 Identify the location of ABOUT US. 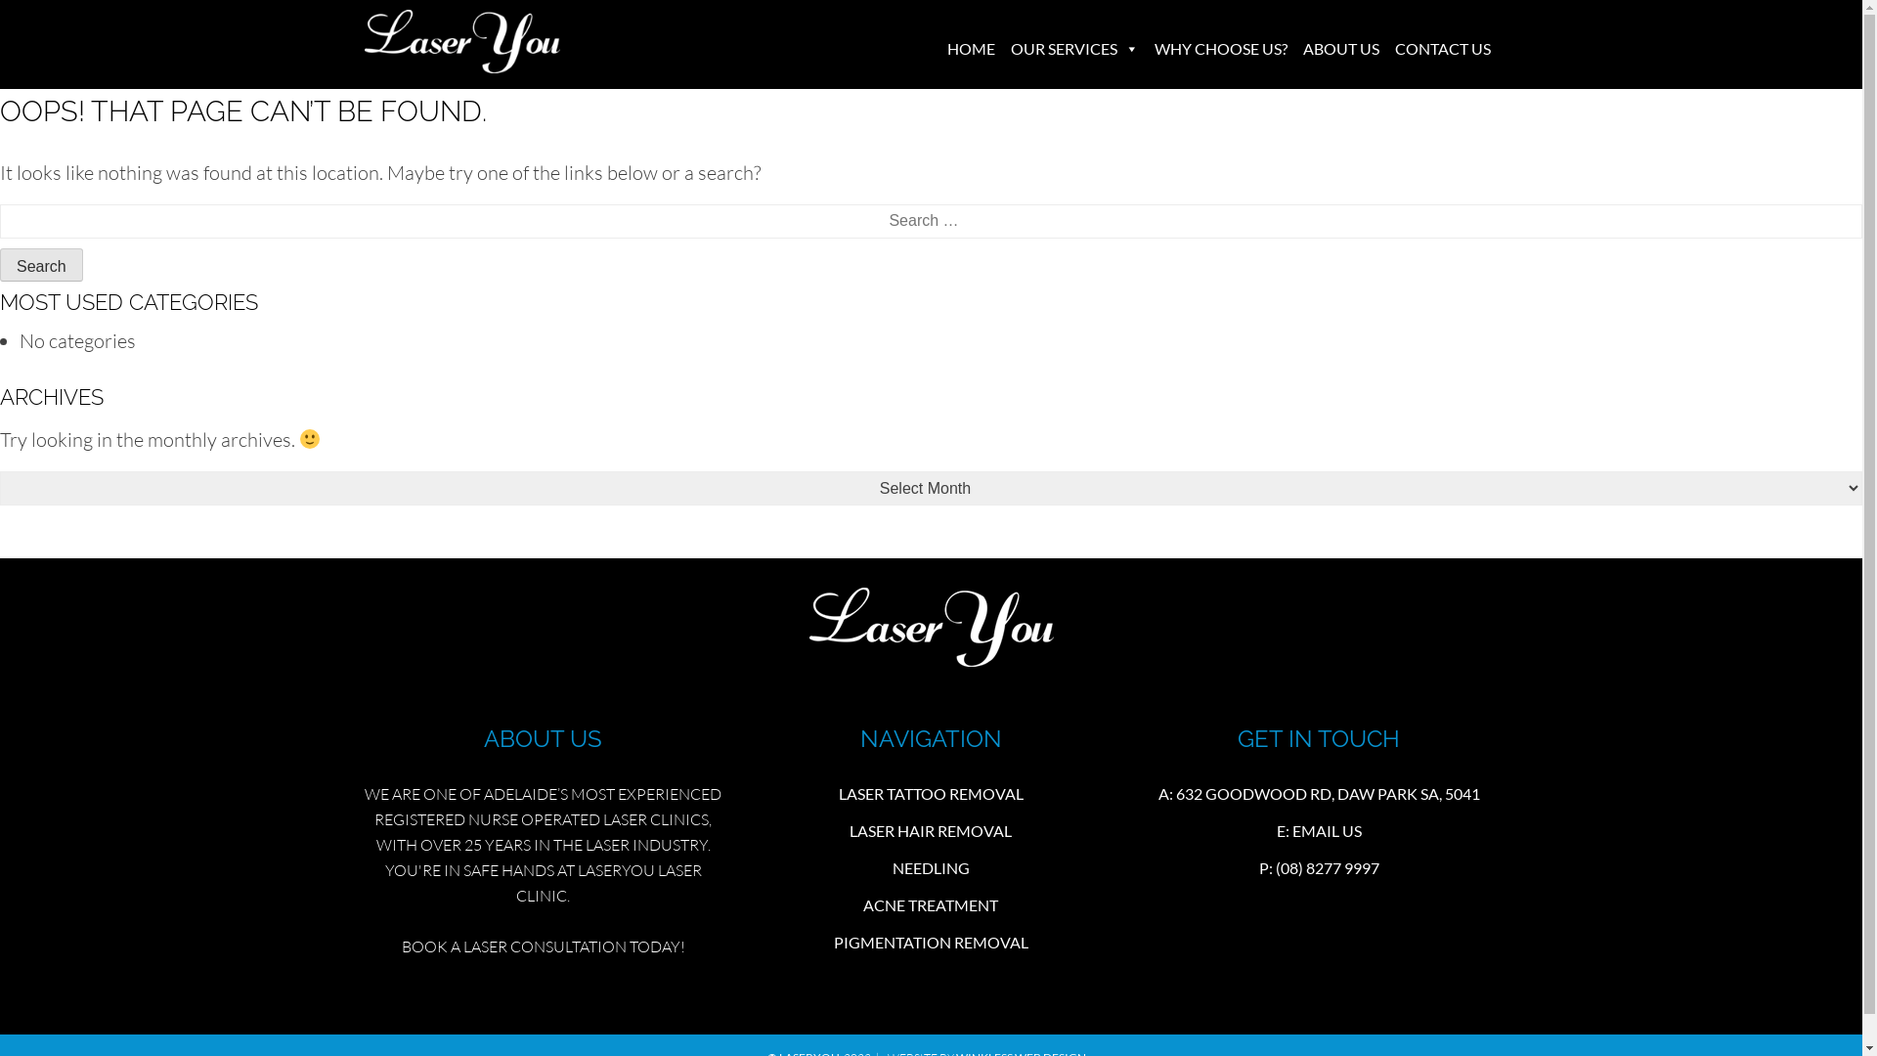
(1340, 49).